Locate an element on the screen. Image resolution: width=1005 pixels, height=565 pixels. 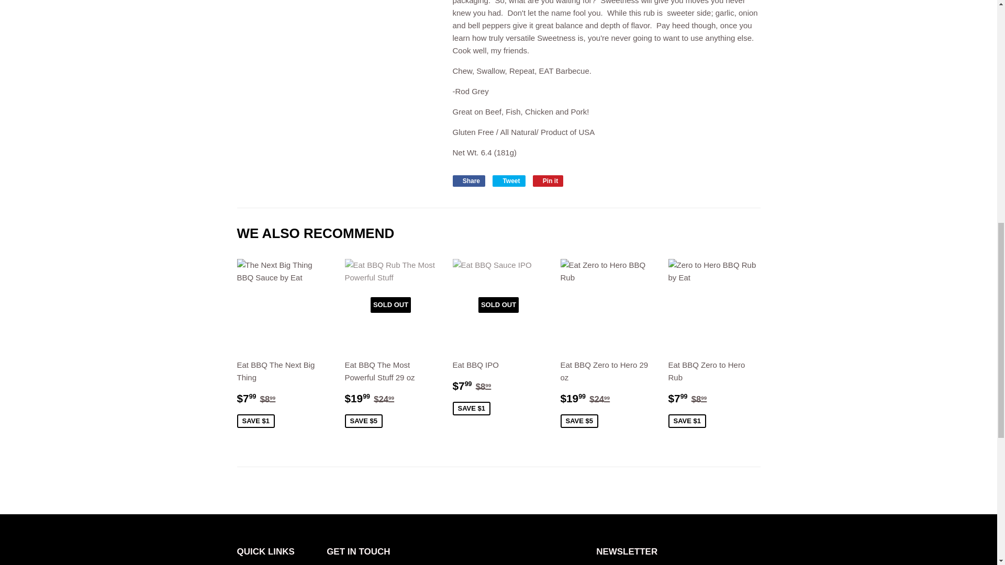
Pin on Pinterest is located at coordinates (548, 181).